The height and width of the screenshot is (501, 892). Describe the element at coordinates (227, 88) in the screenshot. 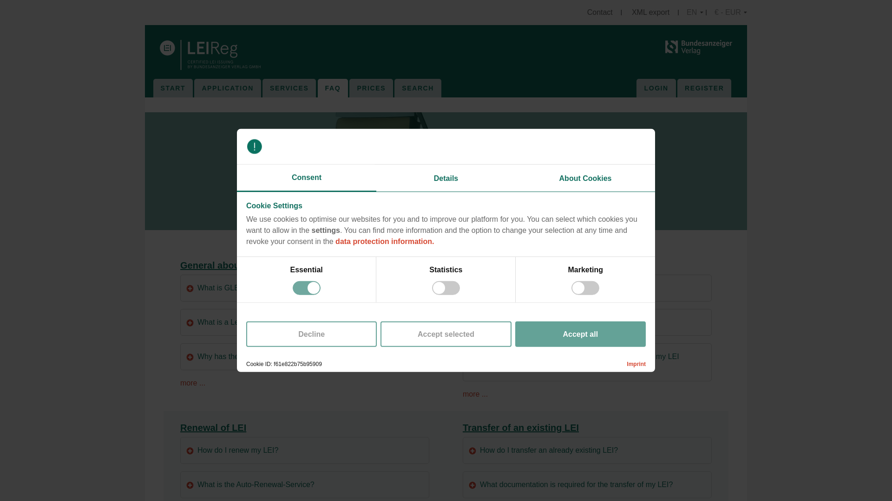

I see `APPLICATION` at that location.